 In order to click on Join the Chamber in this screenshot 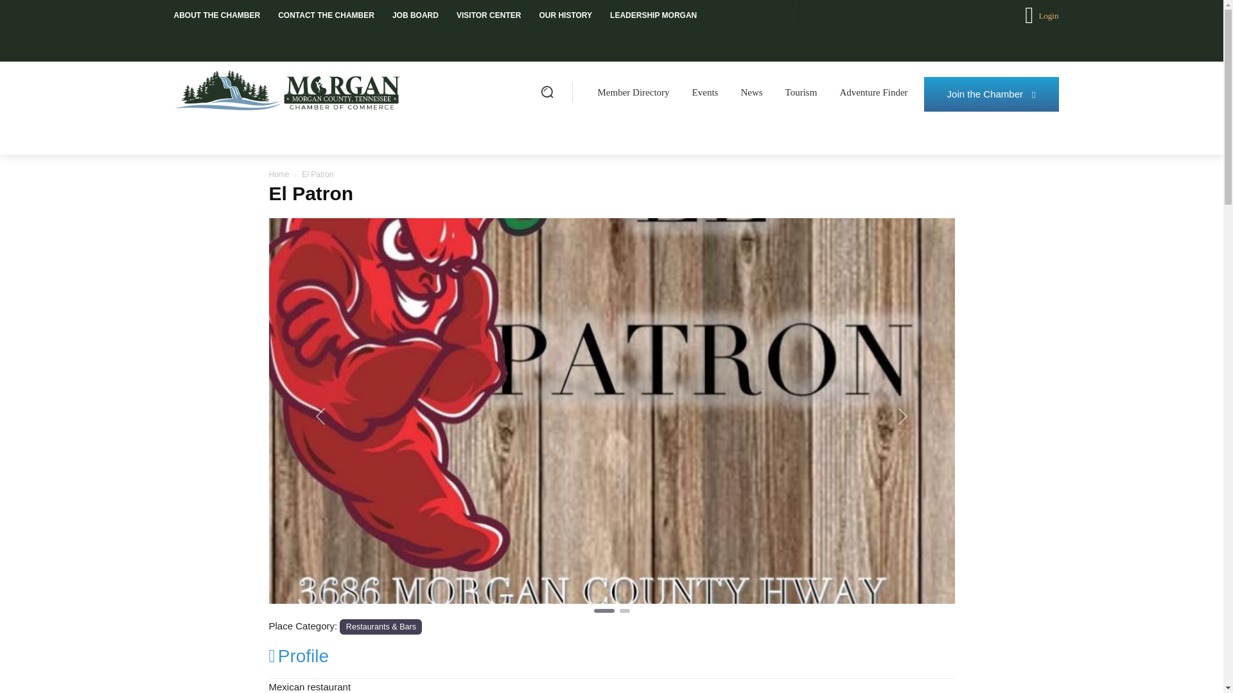, I will do `click(992, 94)`.